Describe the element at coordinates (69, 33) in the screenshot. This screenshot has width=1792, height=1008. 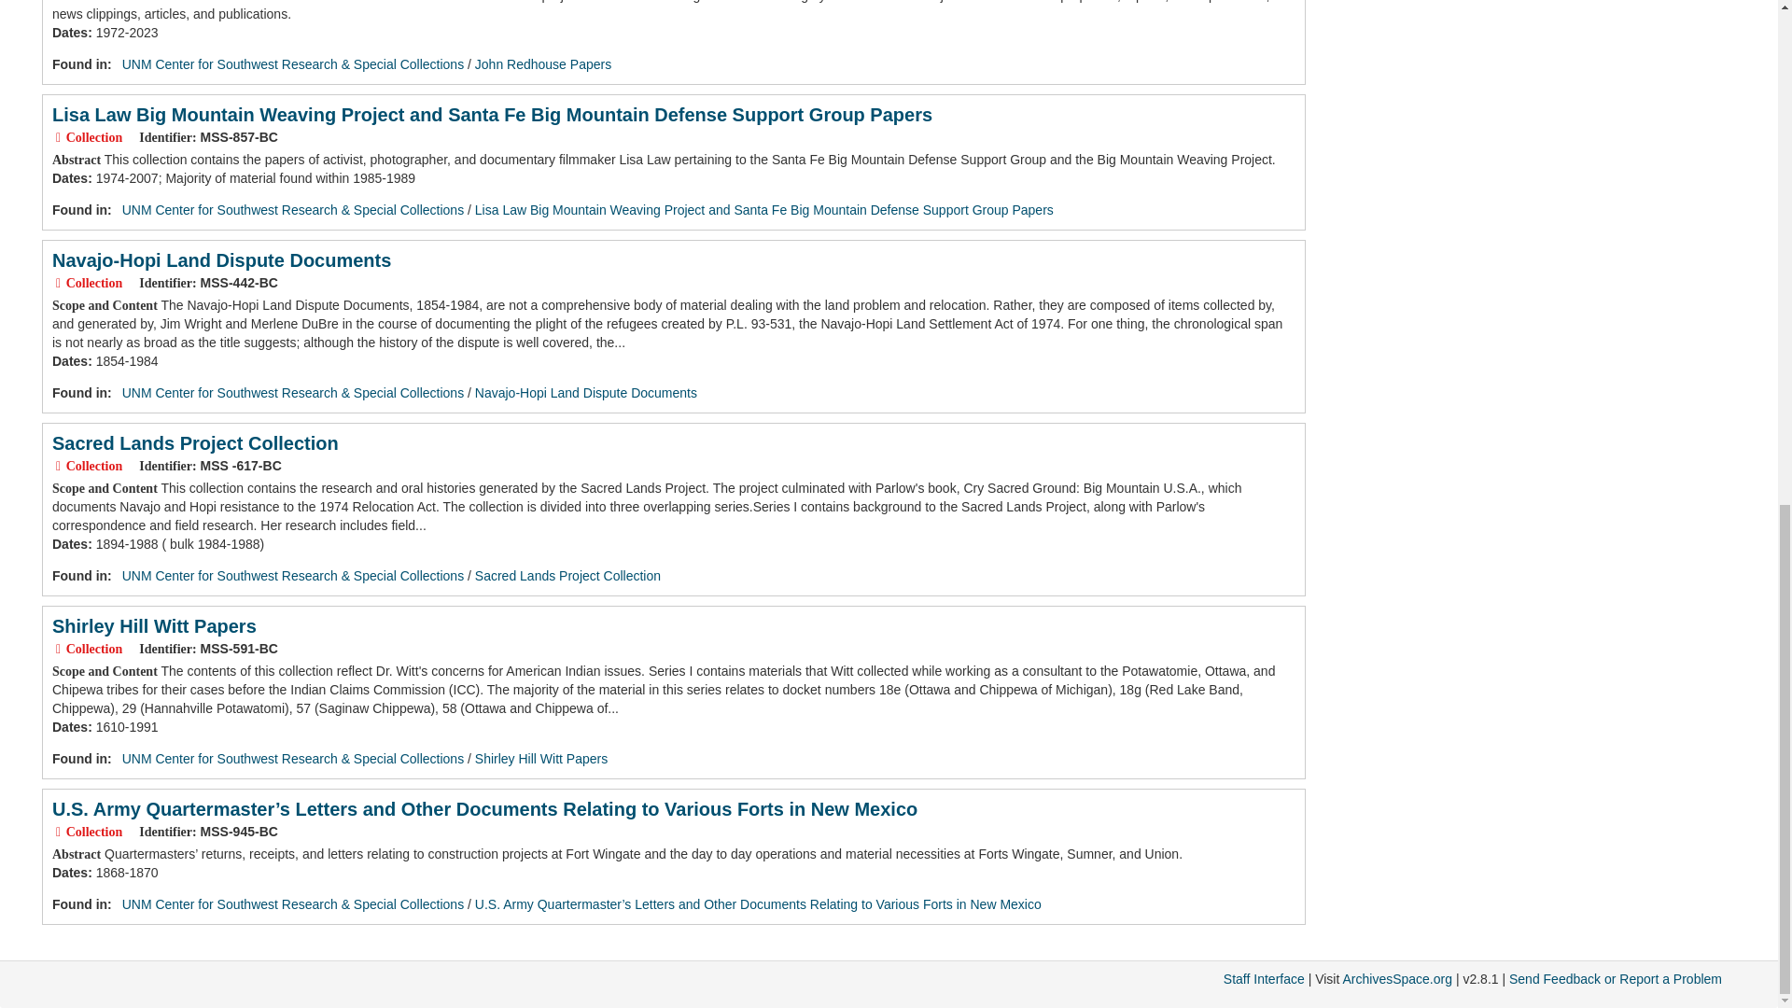
I see `translation missing: en.dates` at that location.